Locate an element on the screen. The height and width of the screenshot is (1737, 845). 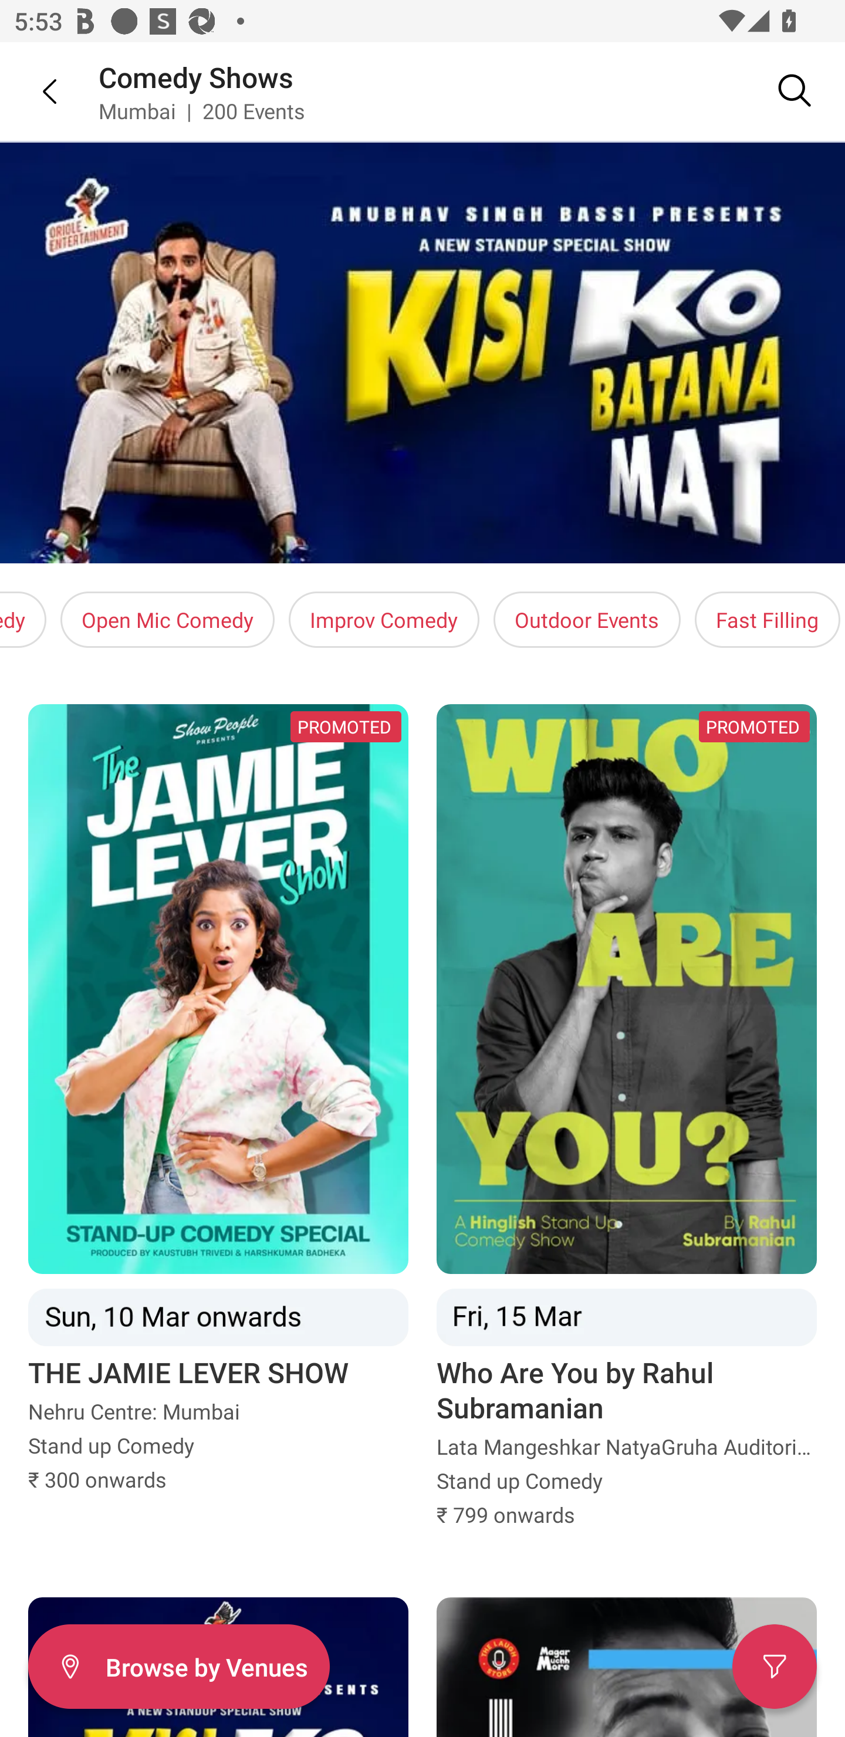
Back is located at coordinates (35, 91).